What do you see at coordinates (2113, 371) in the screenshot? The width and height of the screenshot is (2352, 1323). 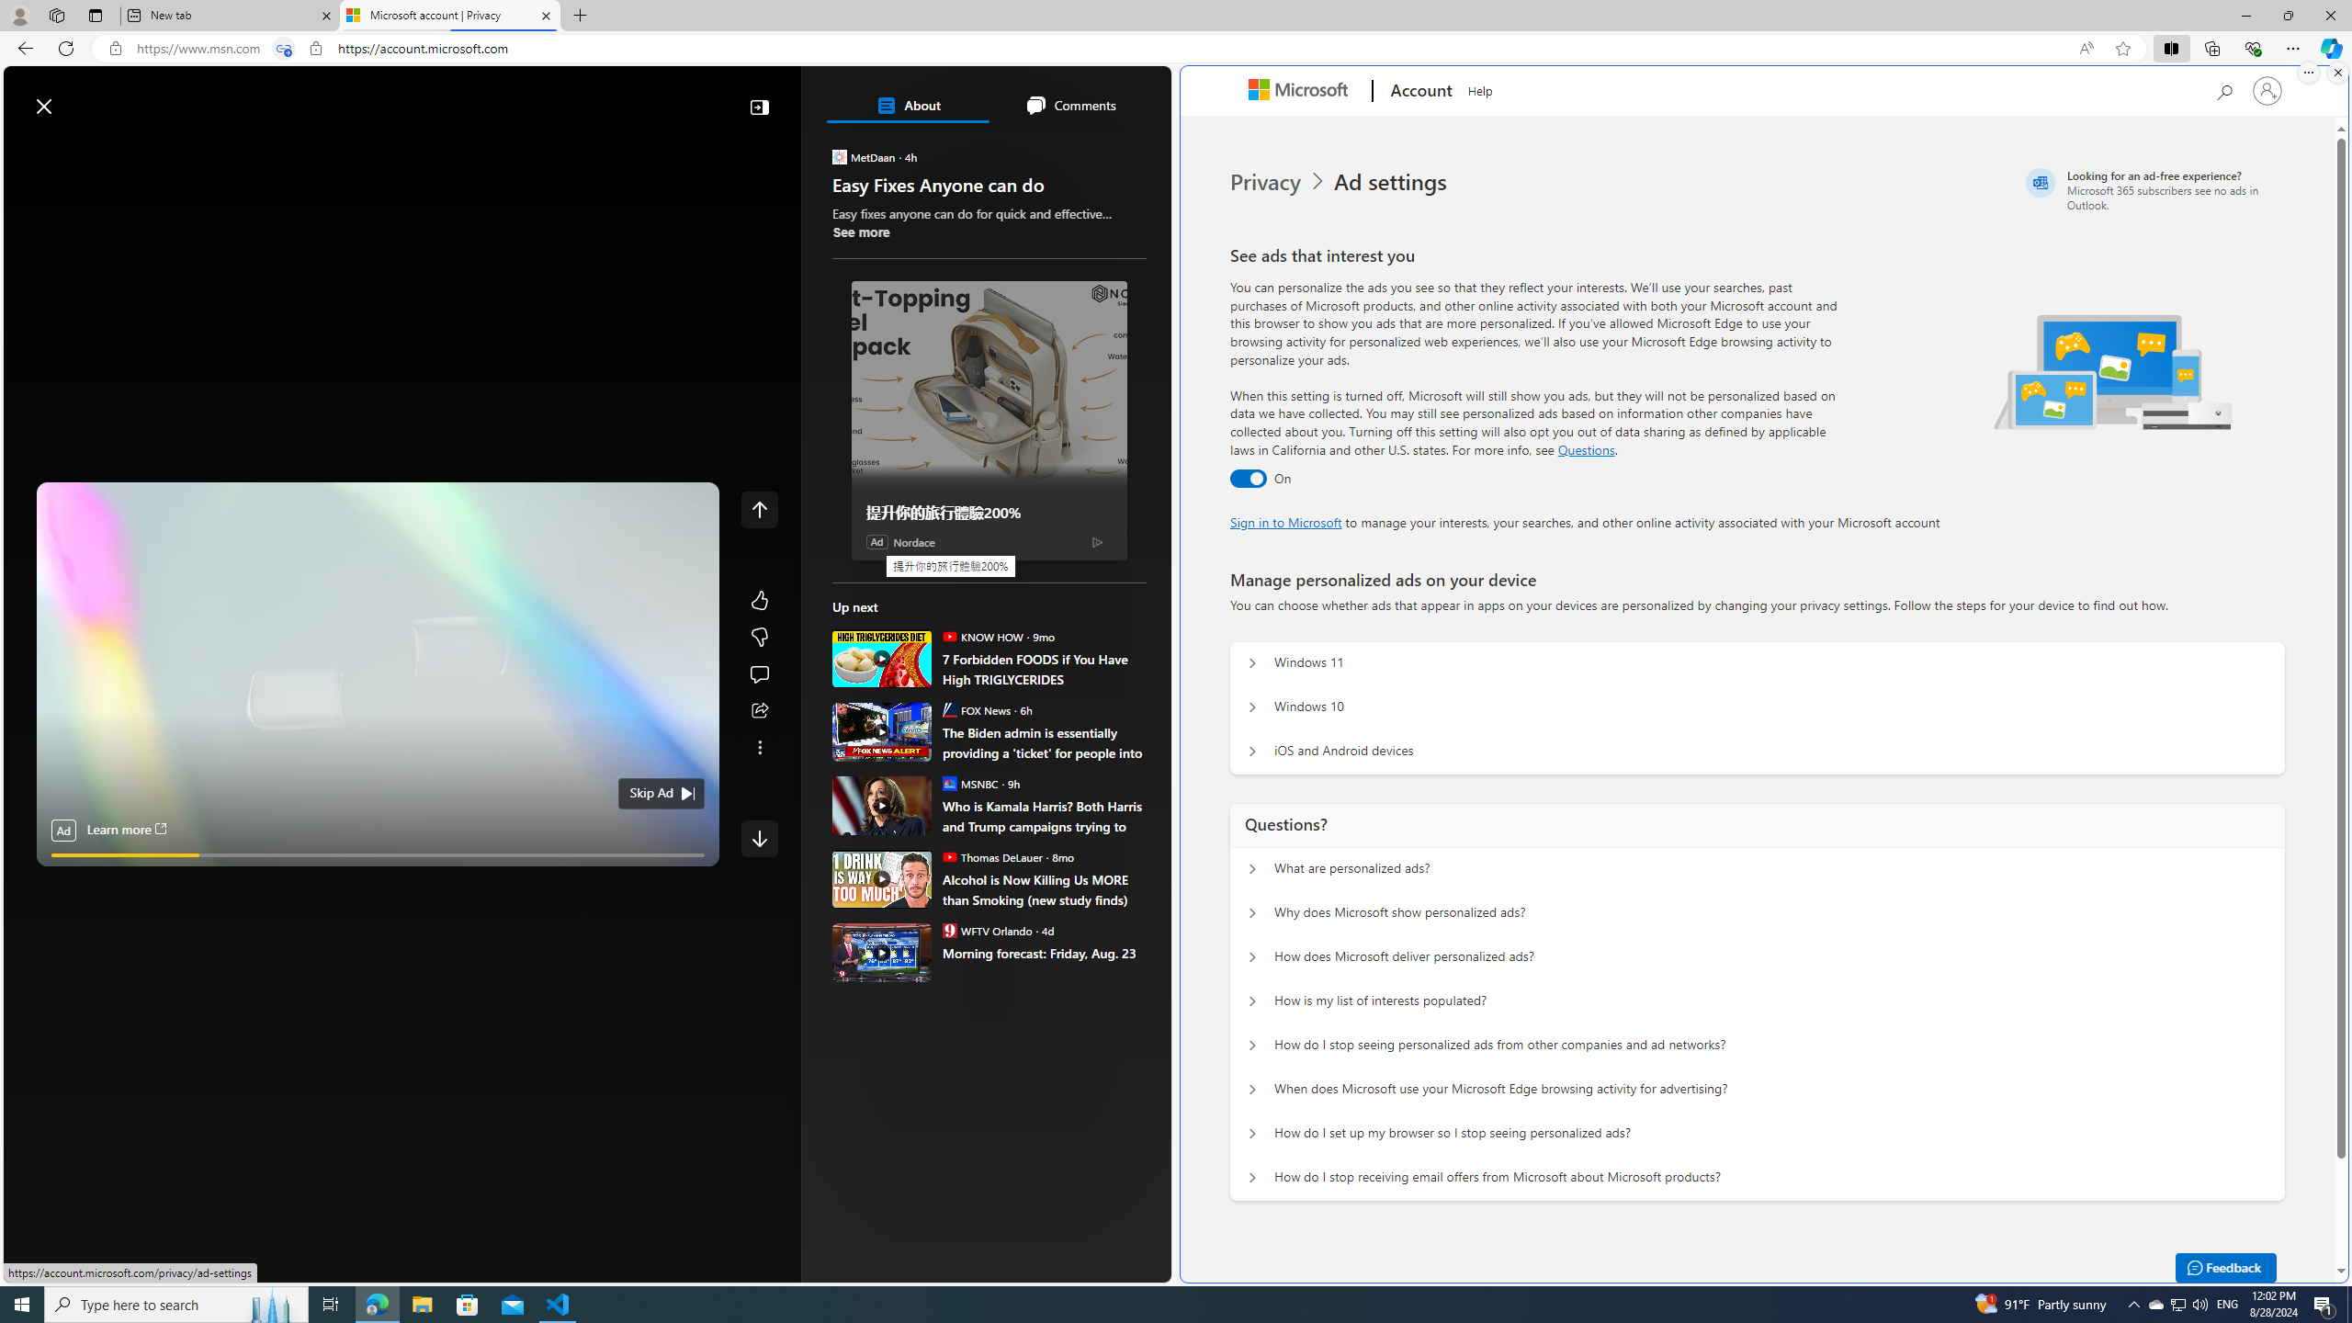 I see `Illustration of multiple devices` at bounding box center [2113, 371].